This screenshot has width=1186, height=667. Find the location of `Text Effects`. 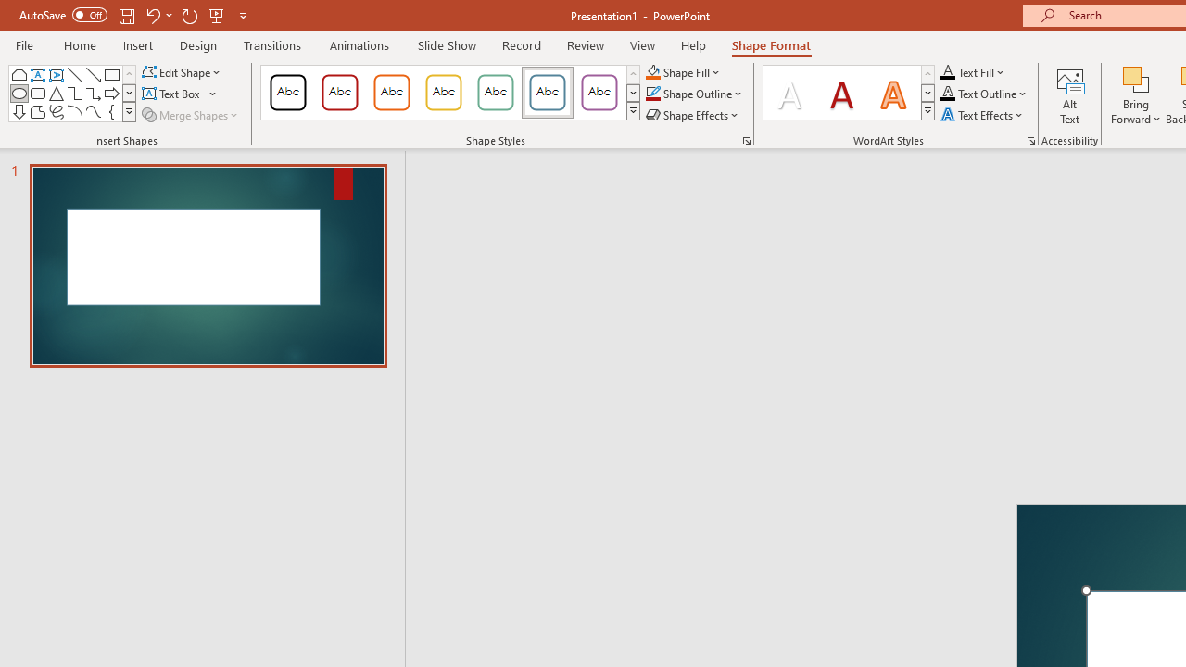

Text Effects is located at coordinates (984, 115).